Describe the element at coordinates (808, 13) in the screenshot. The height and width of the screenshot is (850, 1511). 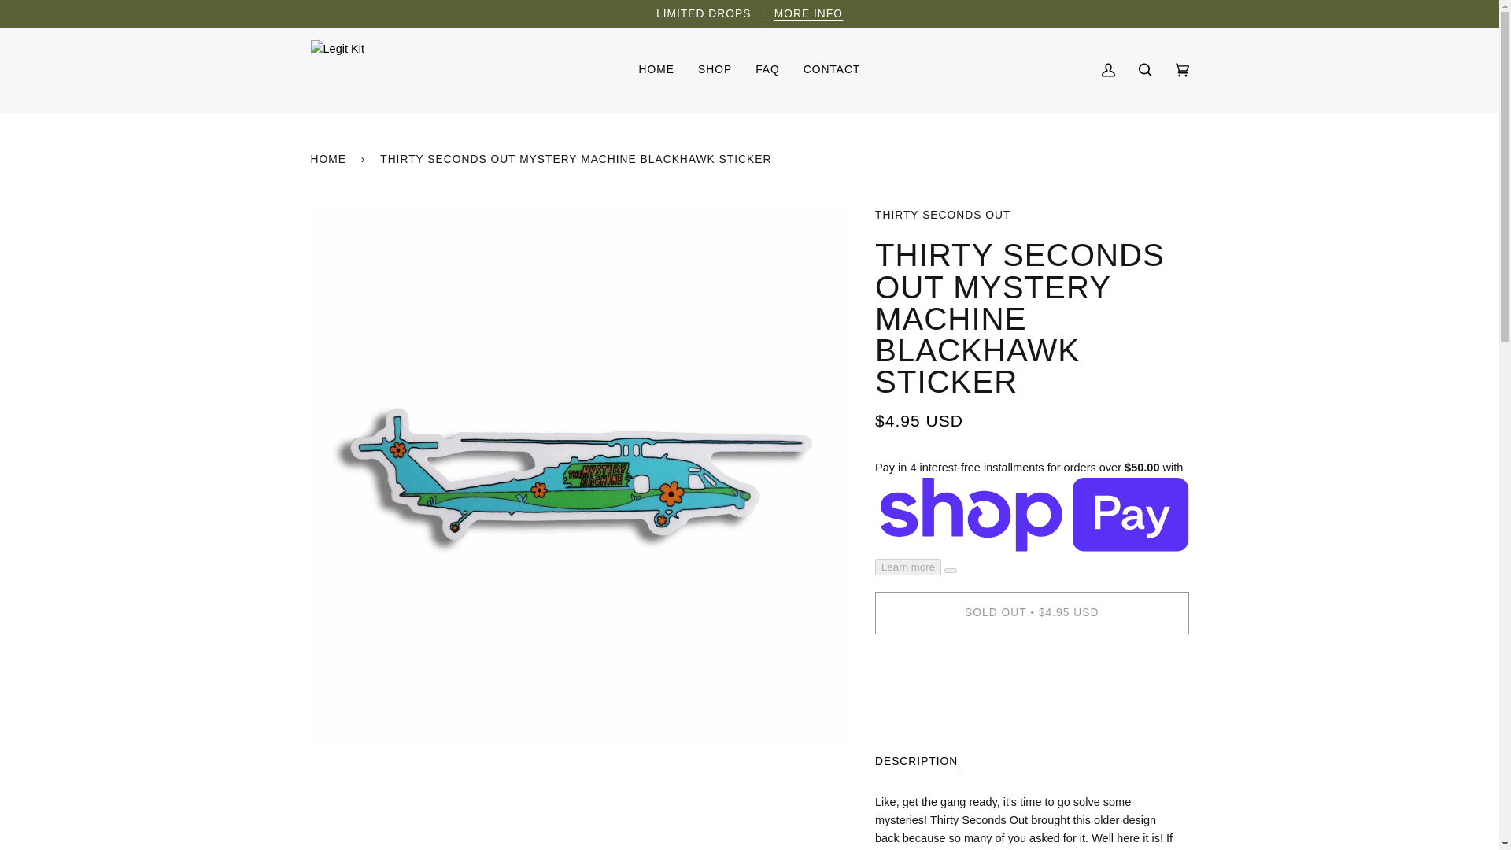
I see `Limited` at that location.